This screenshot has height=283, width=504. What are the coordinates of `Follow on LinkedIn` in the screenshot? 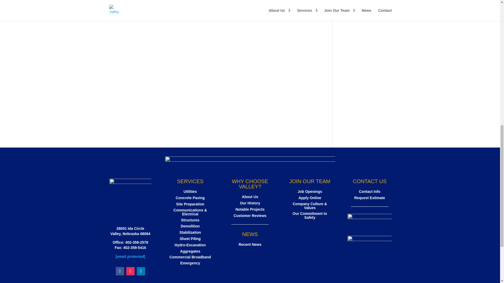 It's located at (141, 271).